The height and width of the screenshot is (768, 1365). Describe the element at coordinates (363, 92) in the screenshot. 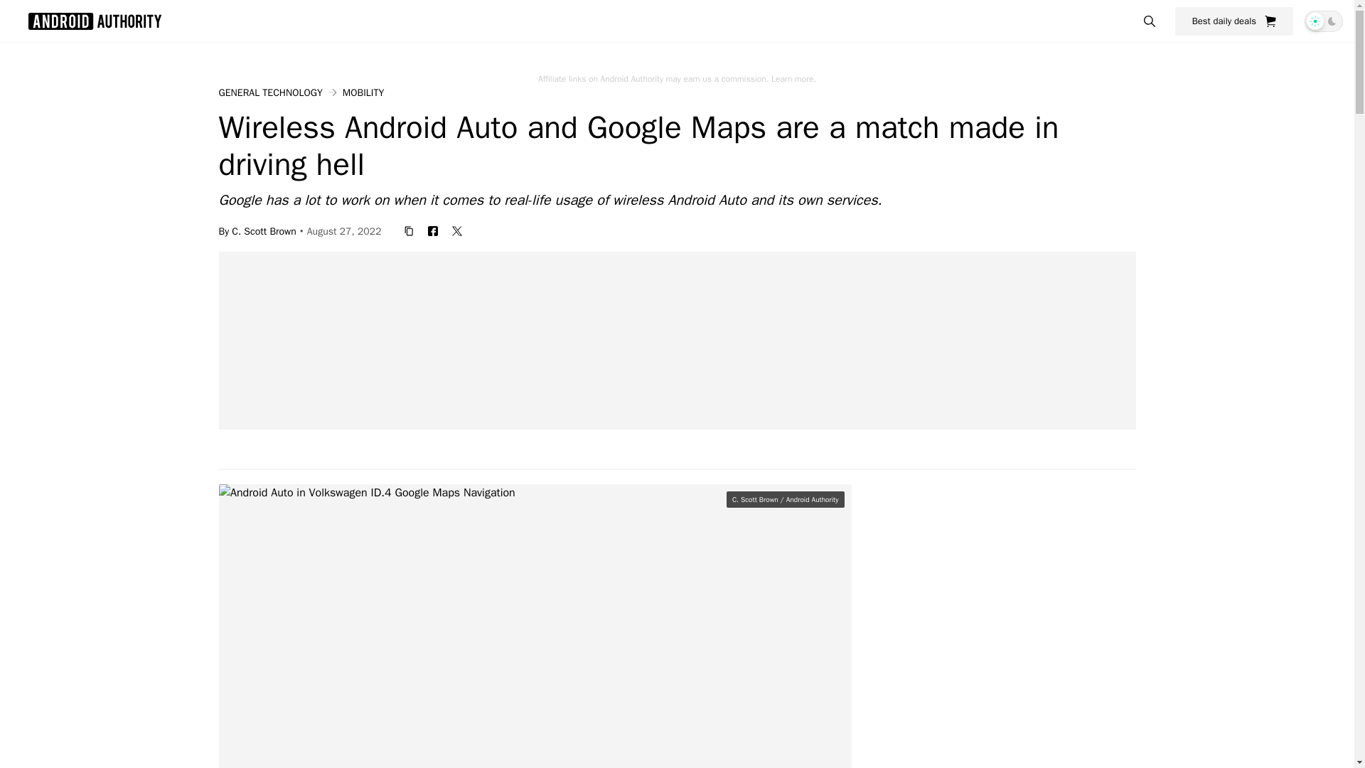

I see `MOBILITY` at that location.